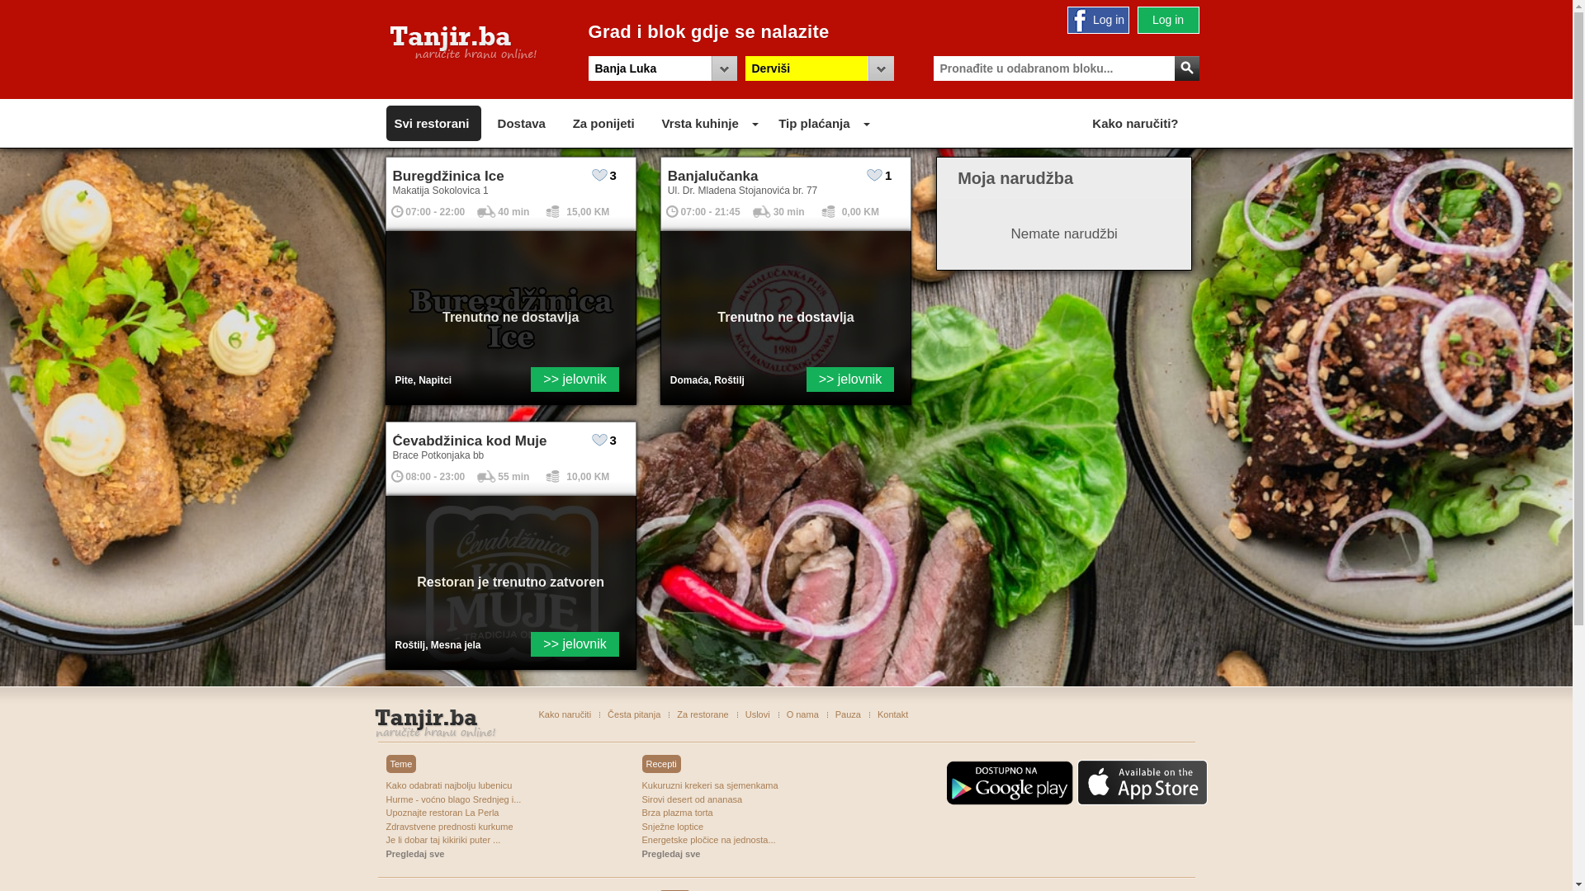 Image resolution: width=1585 pixels, height=891 pixels. Describe the element at coordinates (893, 714) in the screenshot. I see `Kontakt` at that location.